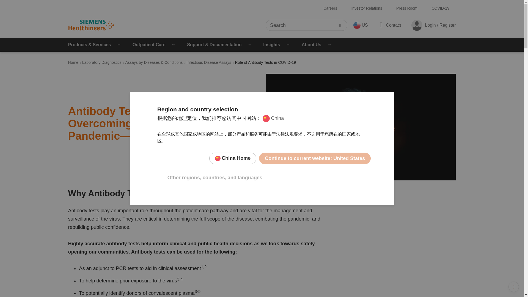 This screenshot has width=528, height=297. What do you see at coordinates (102, 62) in the screenshot?
I see `Laboratory Diagnostics` at bounding box center [102, 62].